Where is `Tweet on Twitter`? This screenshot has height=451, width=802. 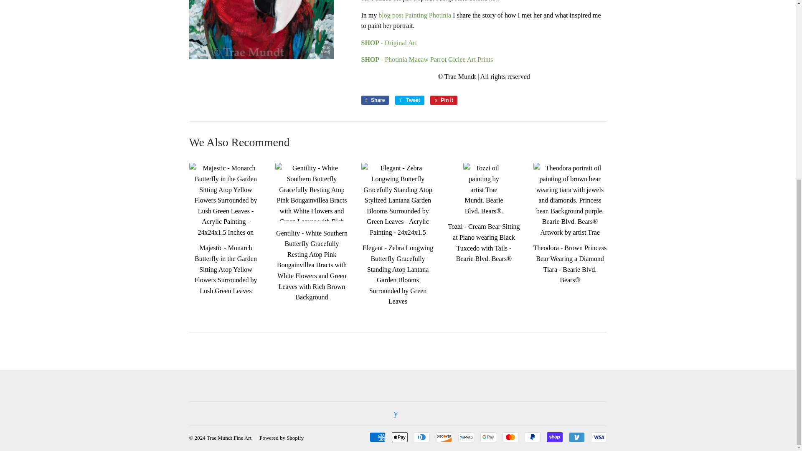 Tweet on Twitter is located at coordinates (409, 100).